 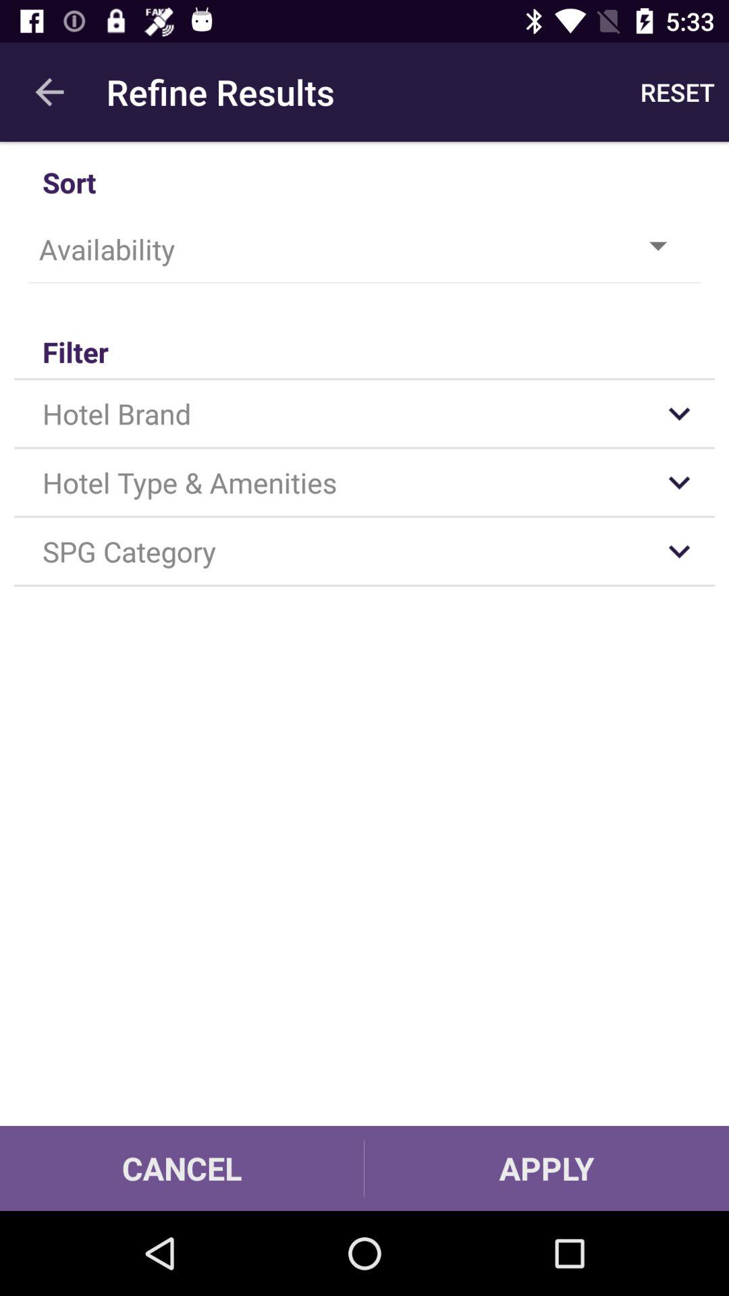 What do you see at coordinates (182, 1168) in the screenshot?
I see `click the item below the spg category item` at bounding box center [182, 1168].